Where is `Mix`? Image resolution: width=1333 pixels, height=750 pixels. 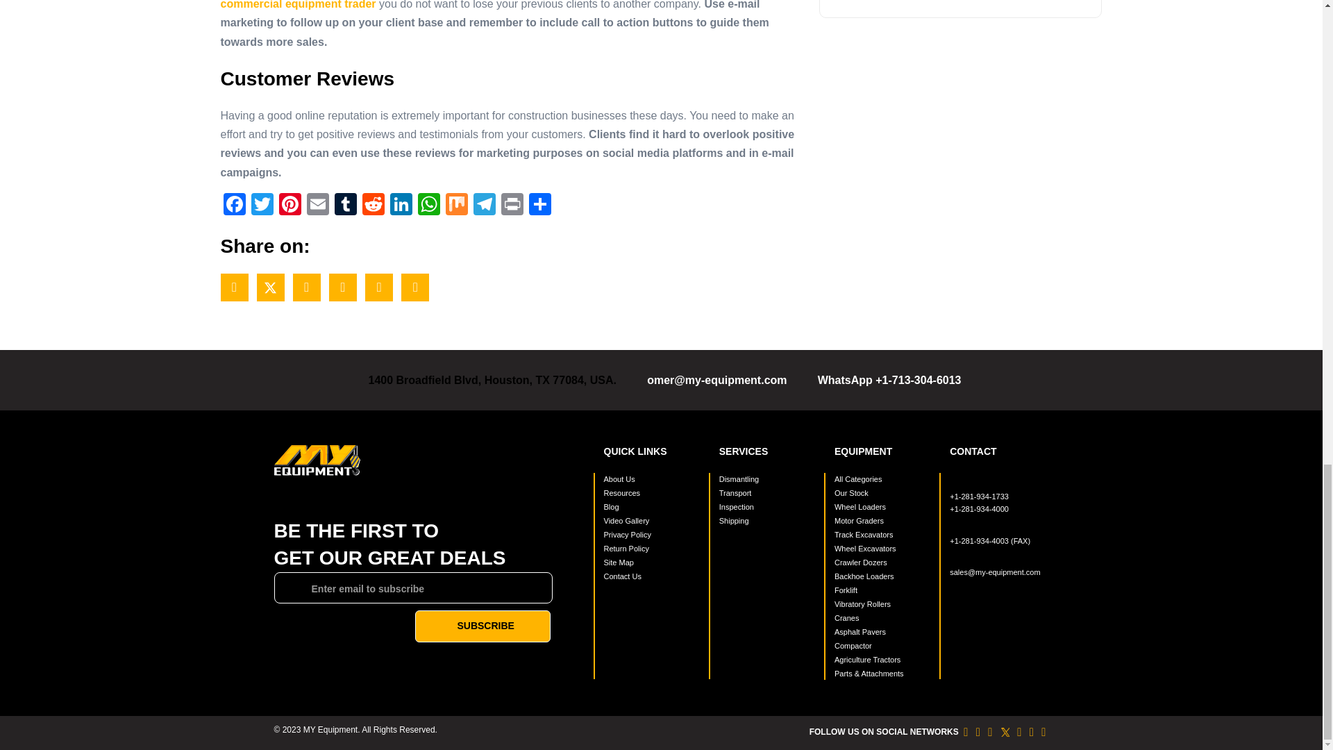 Mix is located at coordinates (456, 206).